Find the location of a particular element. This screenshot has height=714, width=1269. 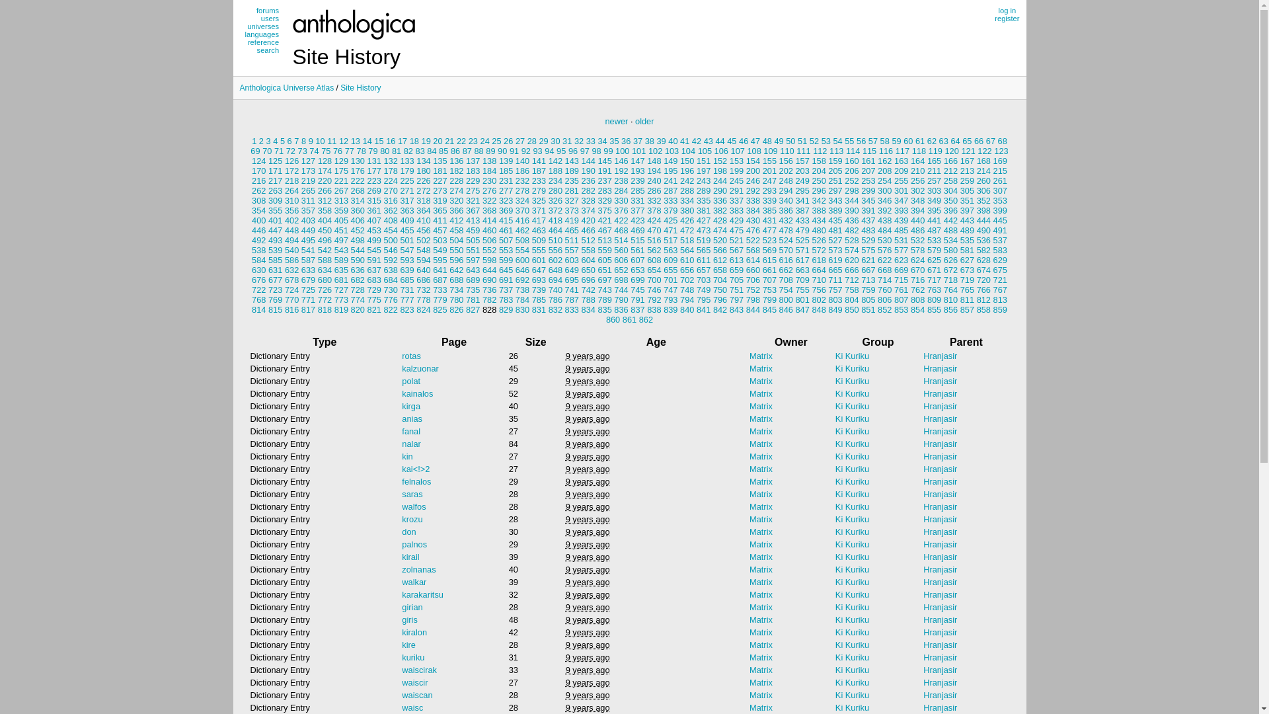

349 is located at coordinates (935, 201).